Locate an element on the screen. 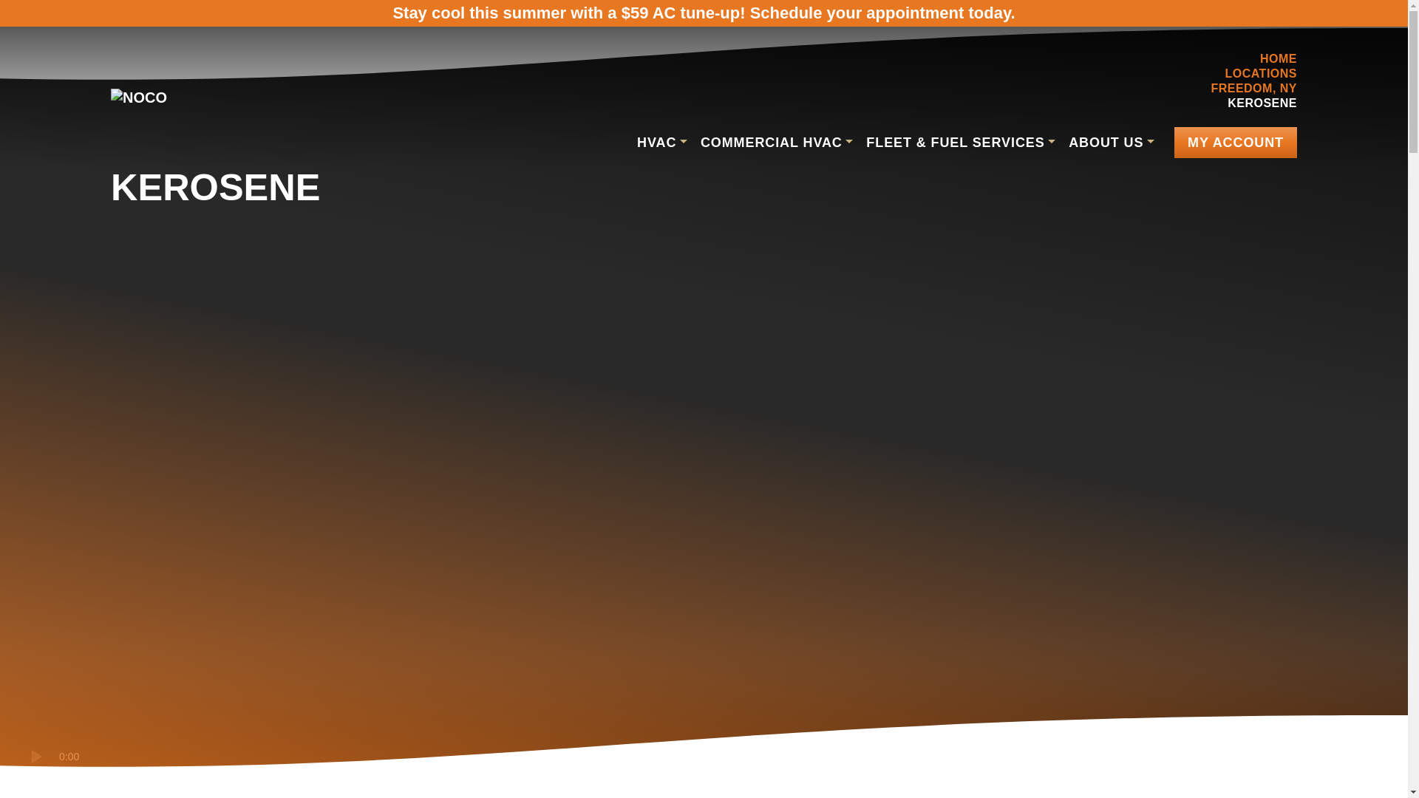  HVAC is located at coordinates (661, 142).